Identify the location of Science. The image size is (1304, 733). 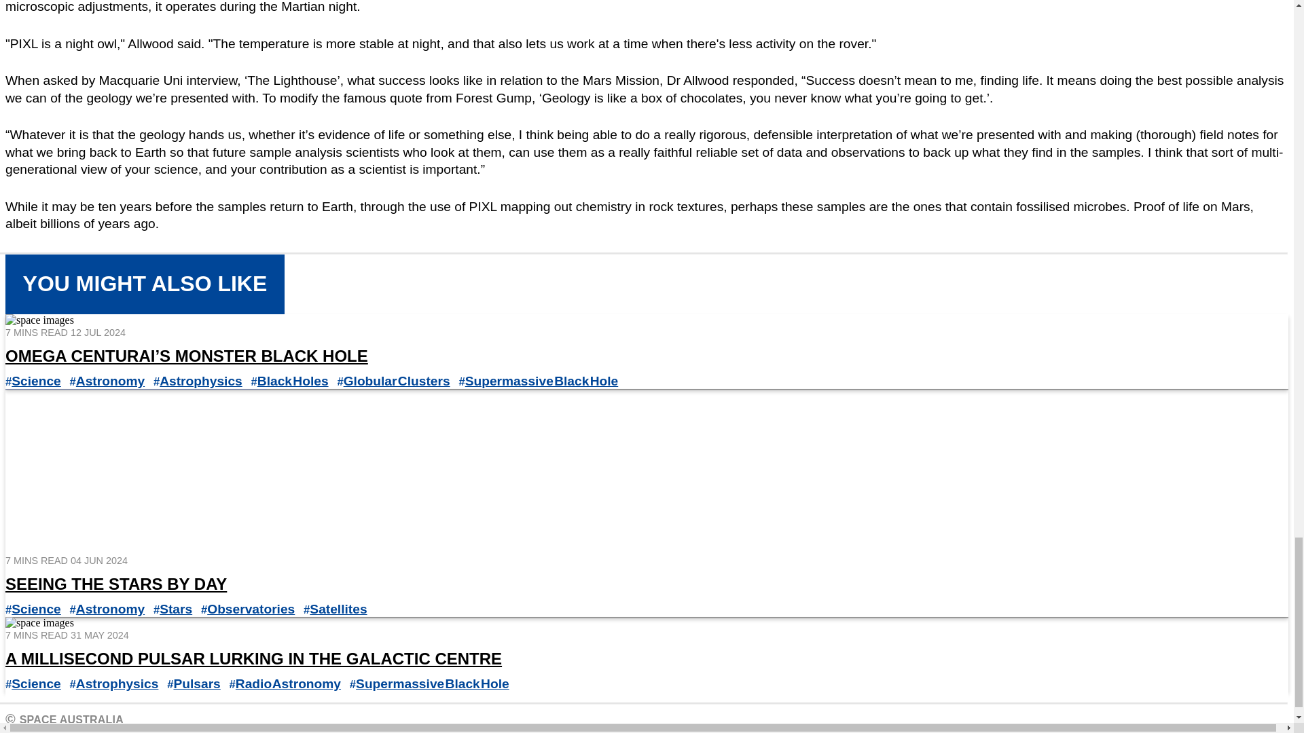
(37, 381).